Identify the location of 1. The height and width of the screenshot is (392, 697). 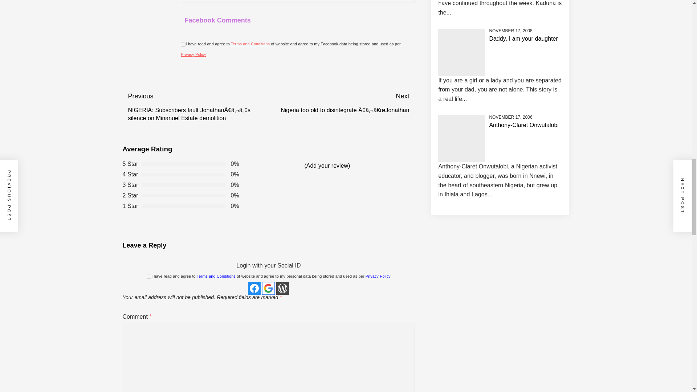
(183, 44).